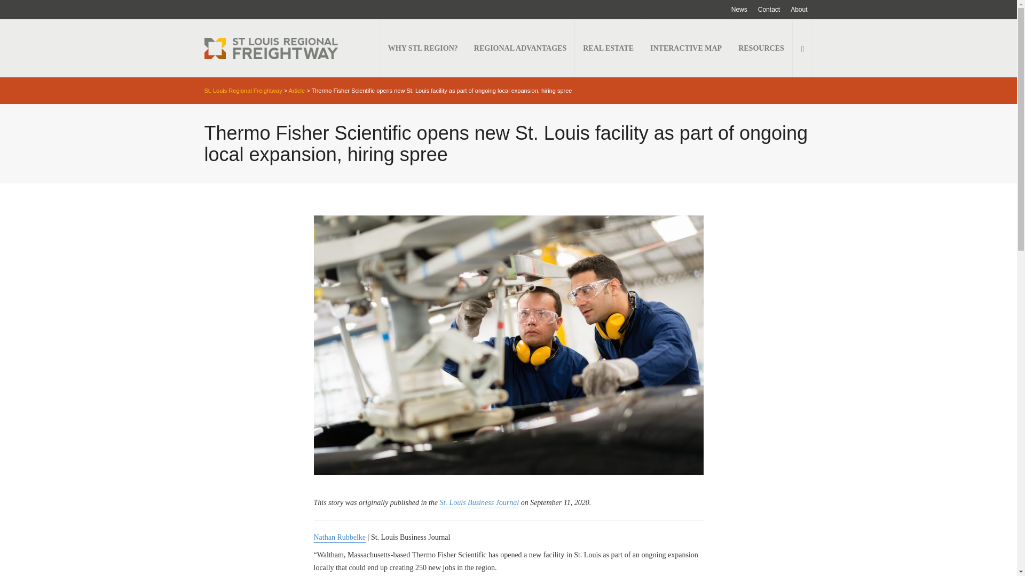 The image size is (1025, 576). Describe the element at coordinates (297, 91) in the screenshot. I see `Go to the Article Category archives.` at that location.